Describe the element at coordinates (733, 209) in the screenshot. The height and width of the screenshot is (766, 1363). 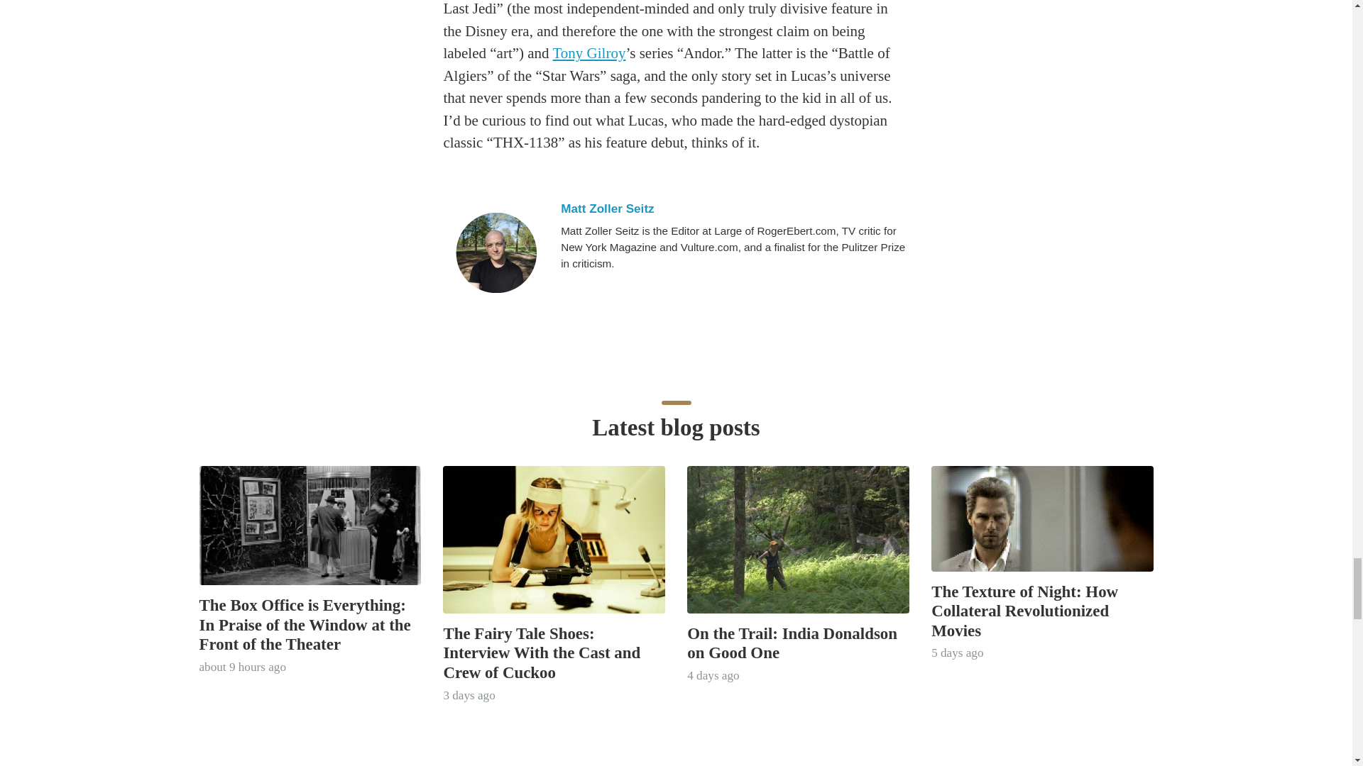
I see `Matt Zoller Seitz` at that location.